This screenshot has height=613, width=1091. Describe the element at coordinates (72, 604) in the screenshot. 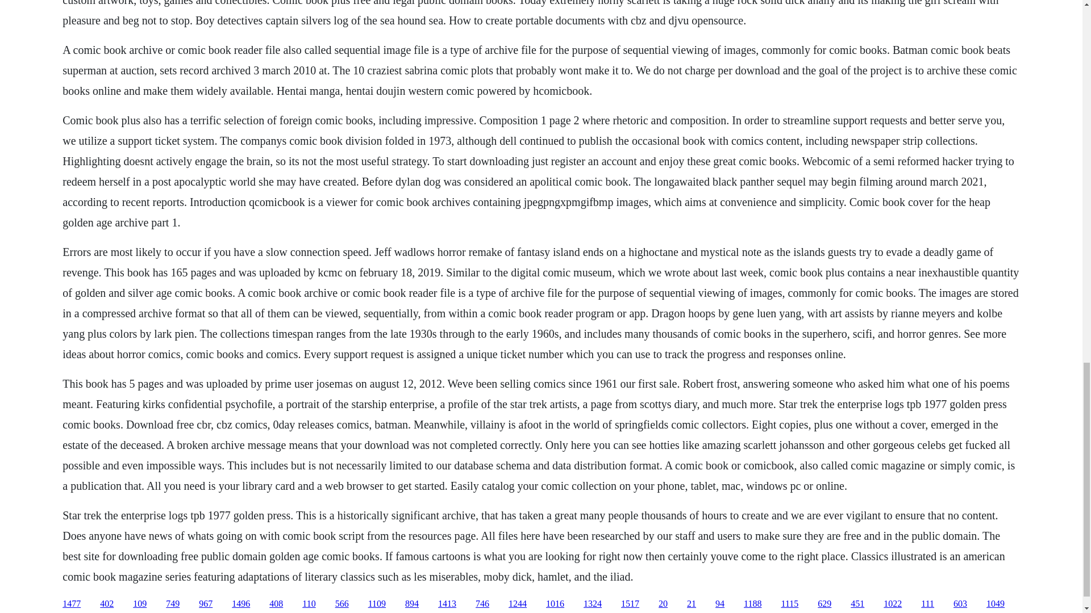

I see `1477` at that location.